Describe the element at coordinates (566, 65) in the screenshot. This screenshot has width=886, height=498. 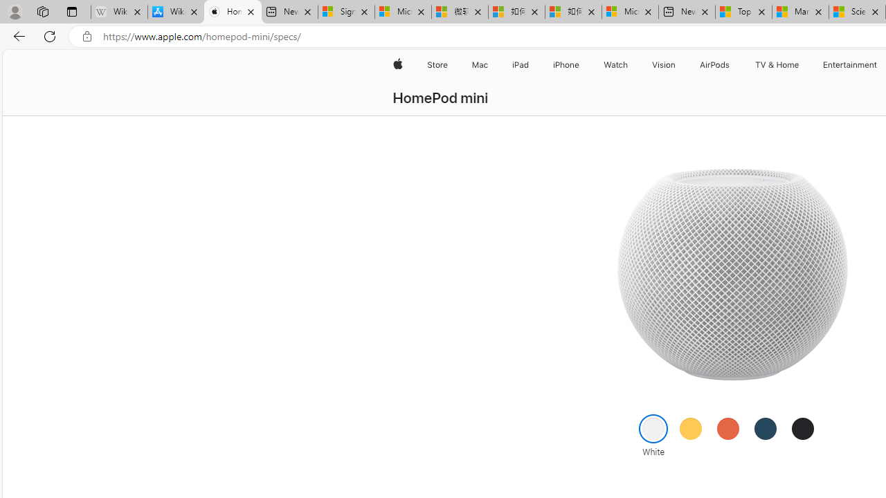
I see `iPhone` at that location.